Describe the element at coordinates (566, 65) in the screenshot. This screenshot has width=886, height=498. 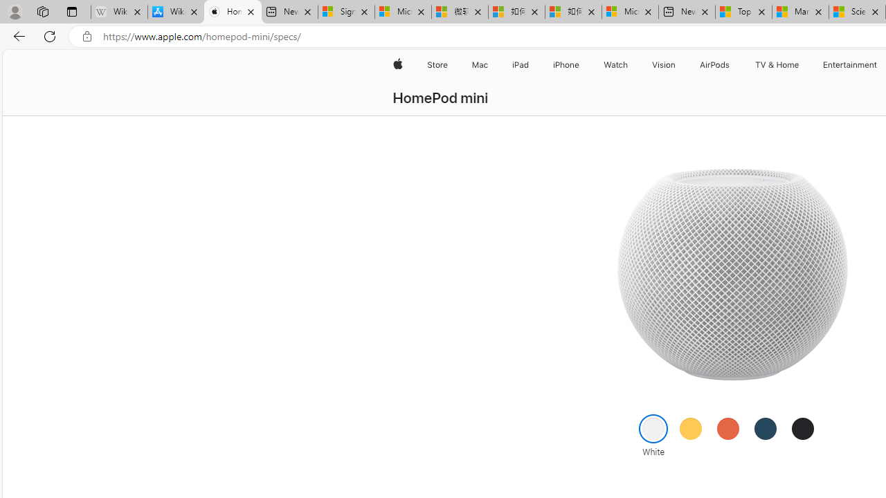
I see `iPhone` at that location.